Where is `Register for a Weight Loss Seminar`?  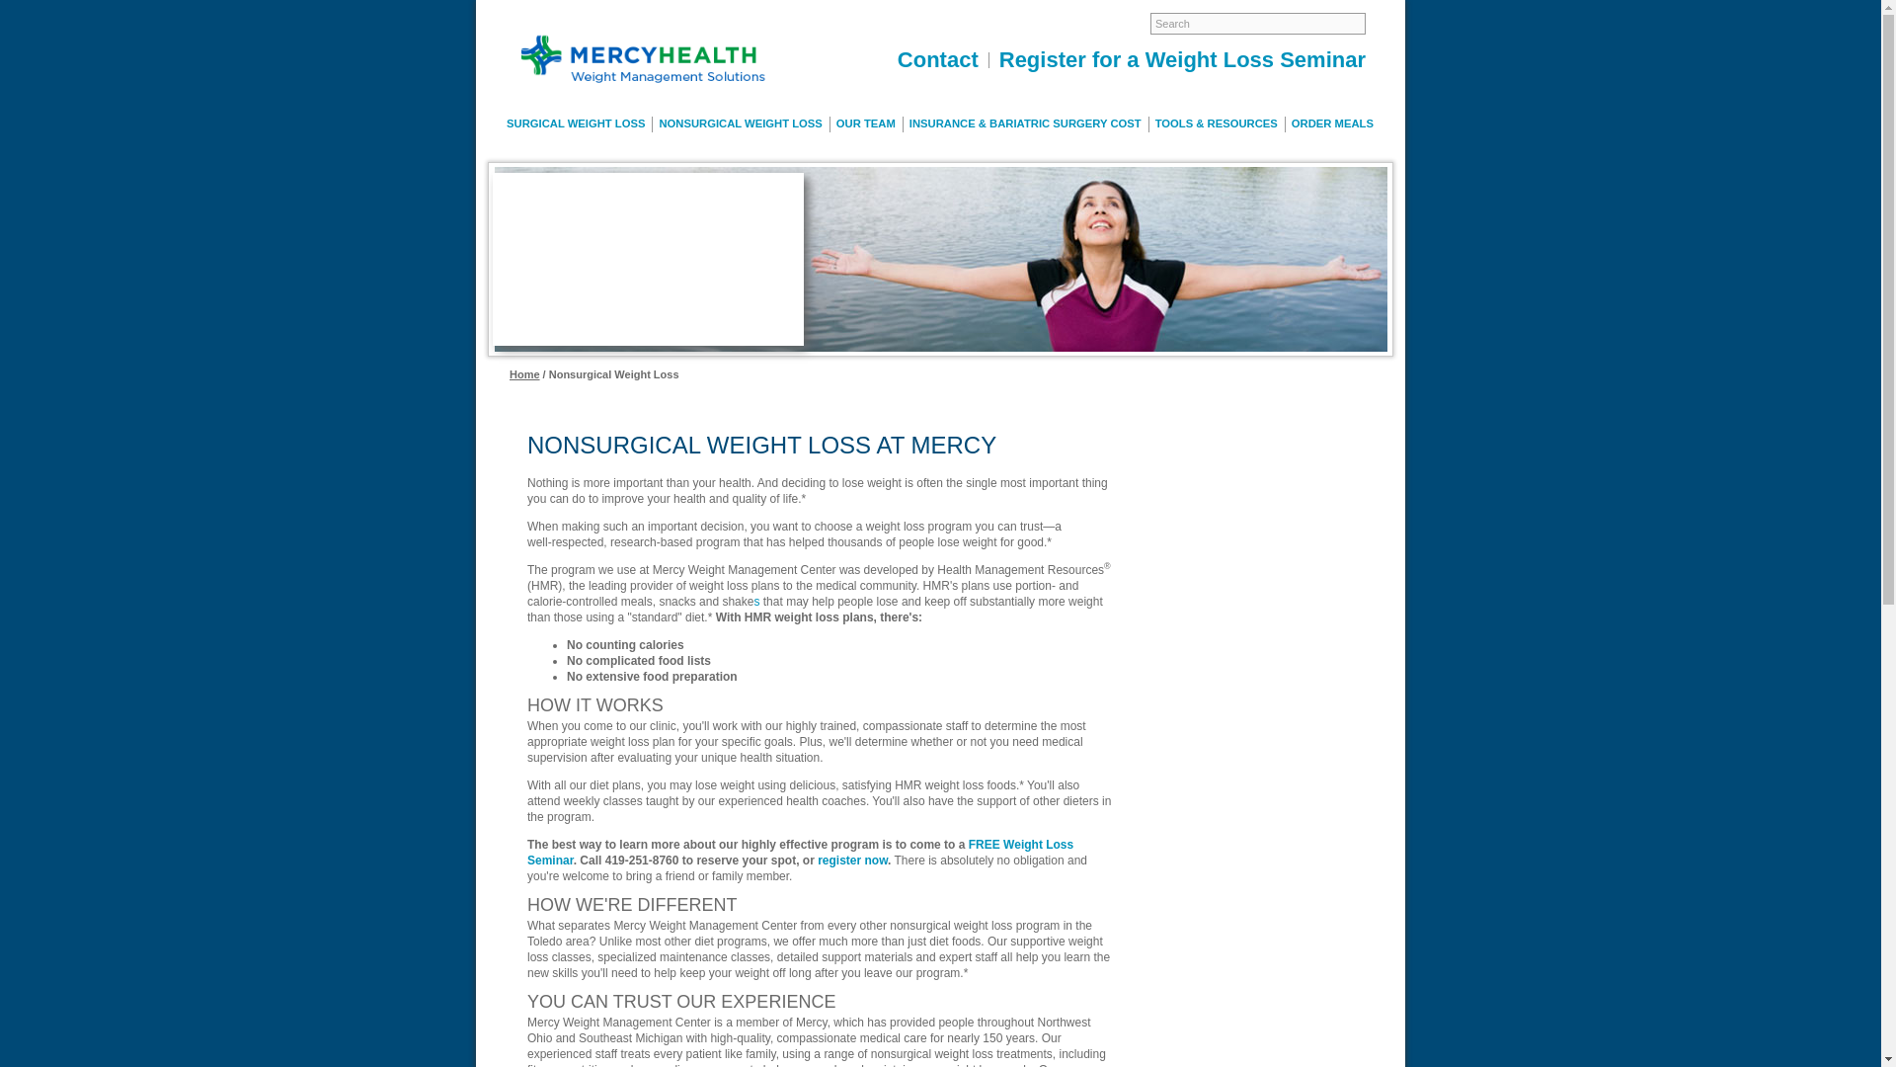 Register for a Weight Loss Seminar is located at coordinates (1177, 59).